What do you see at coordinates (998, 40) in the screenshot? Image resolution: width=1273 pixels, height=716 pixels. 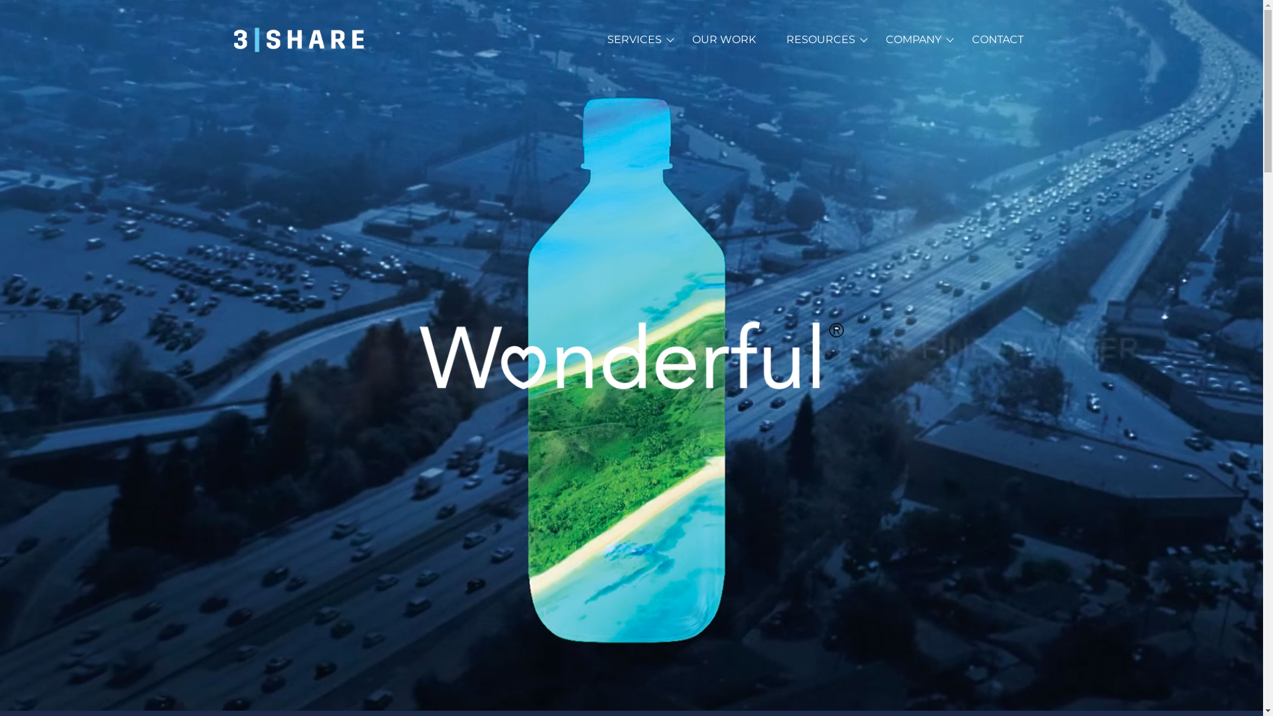 I see `CONTACT` at bounding box center [998, 40].